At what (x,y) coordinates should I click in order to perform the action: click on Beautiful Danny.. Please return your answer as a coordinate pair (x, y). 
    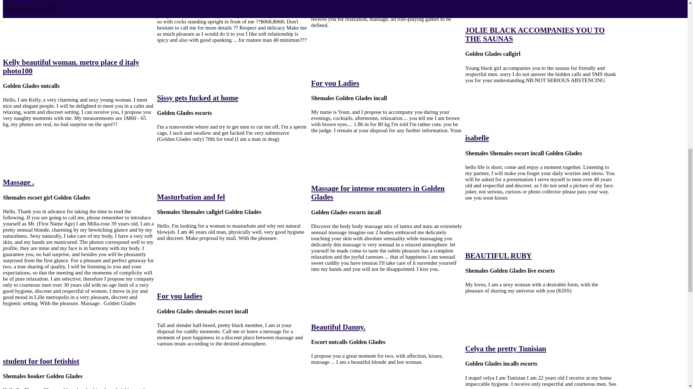
    Looking at the image, I should click on (338, 327).